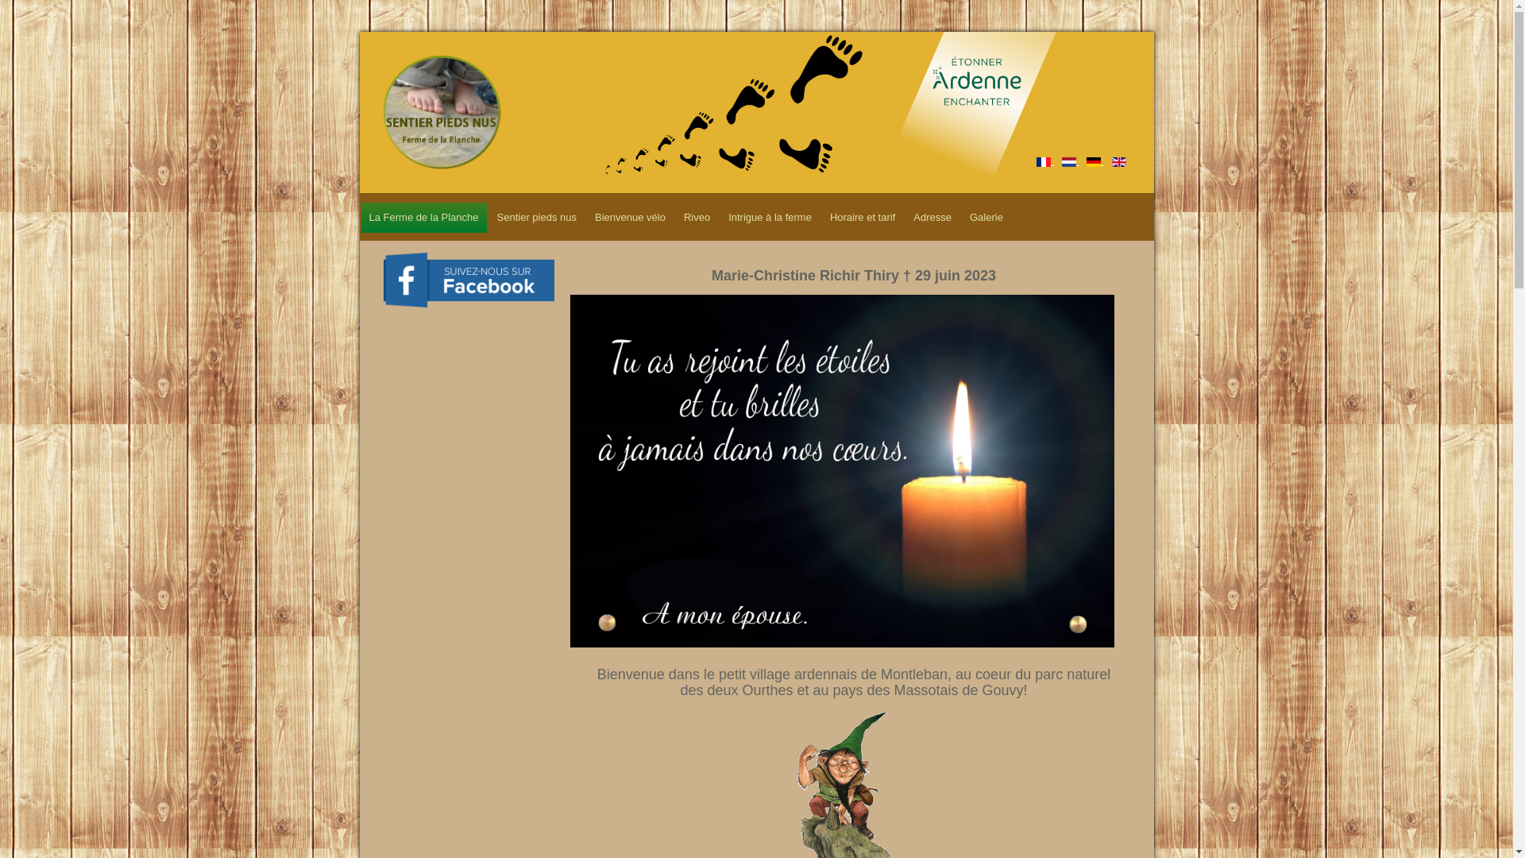 The height and width of the screenshot is (858, 1525). What do you see at coordinates (1069, 162) in the screenshot?
I see `Nederlands (nl-NL)` at bounding box center [1069, 162].